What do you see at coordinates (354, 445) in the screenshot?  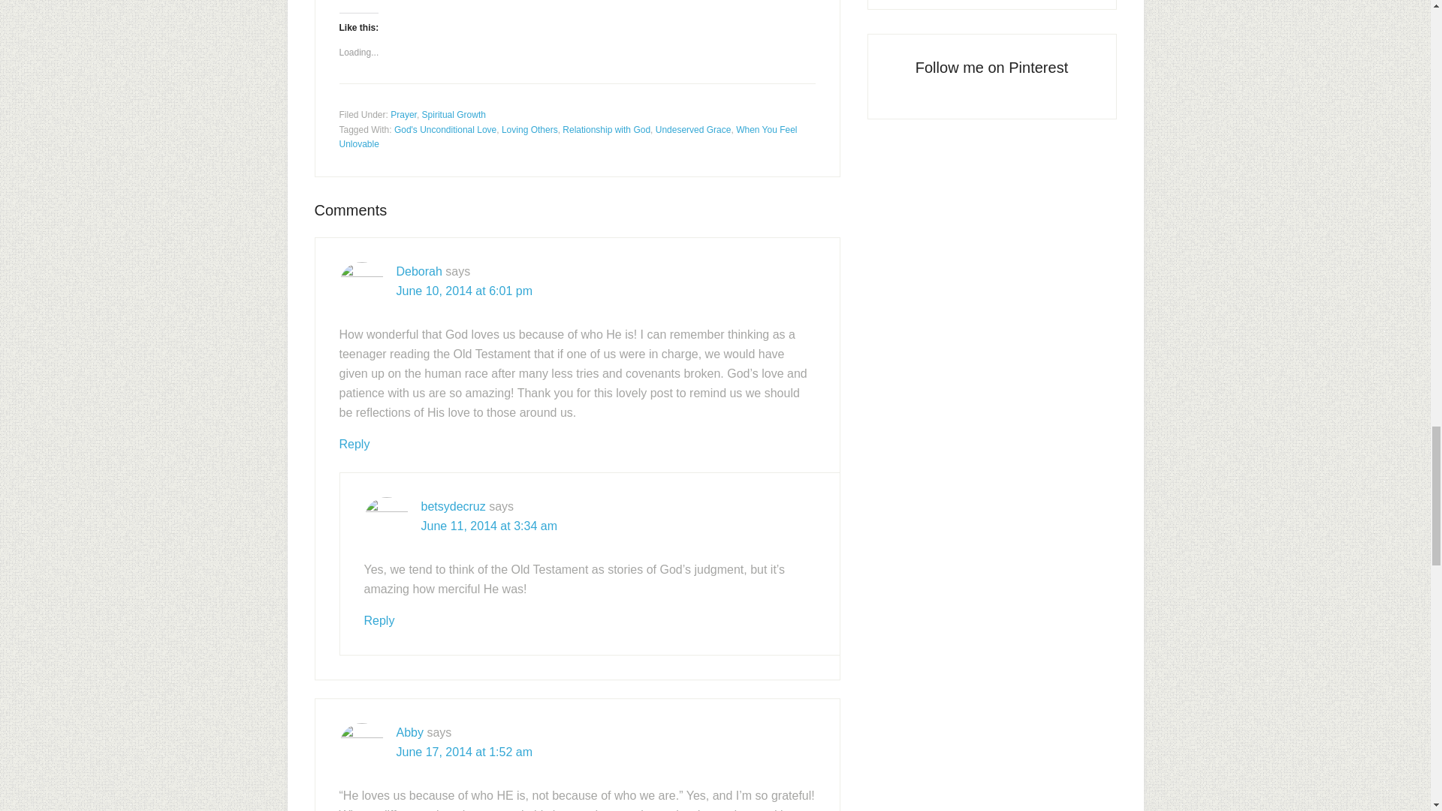 I see `Reply` at bounding box center [354, 445].